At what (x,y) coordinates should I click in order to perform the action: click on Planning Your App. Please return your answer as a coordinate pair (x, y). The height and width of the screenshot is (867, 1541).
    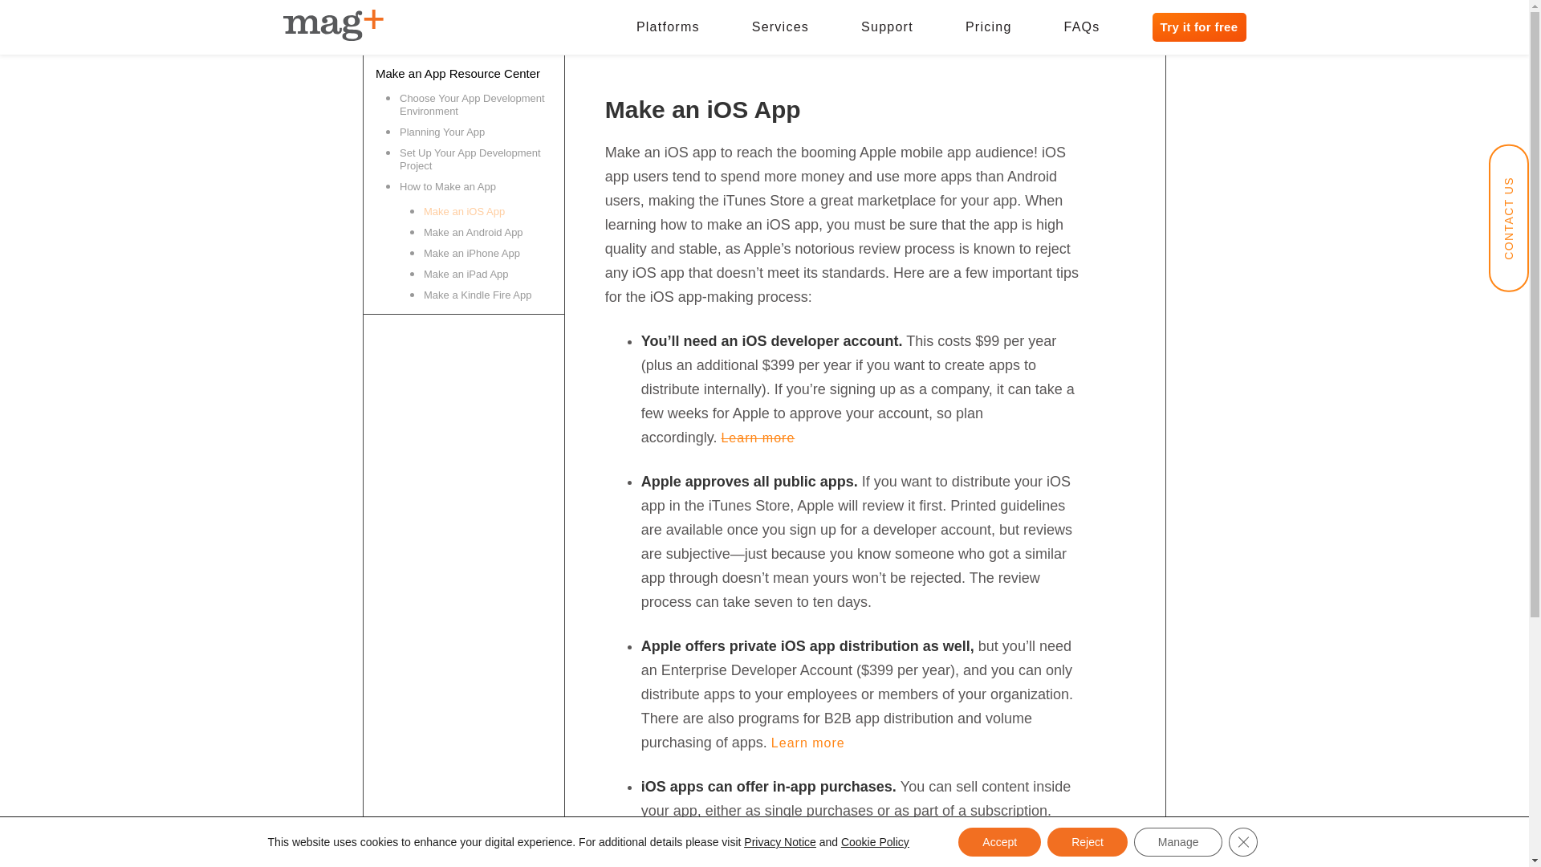
    Looking at the image, I should click on (475, 132).